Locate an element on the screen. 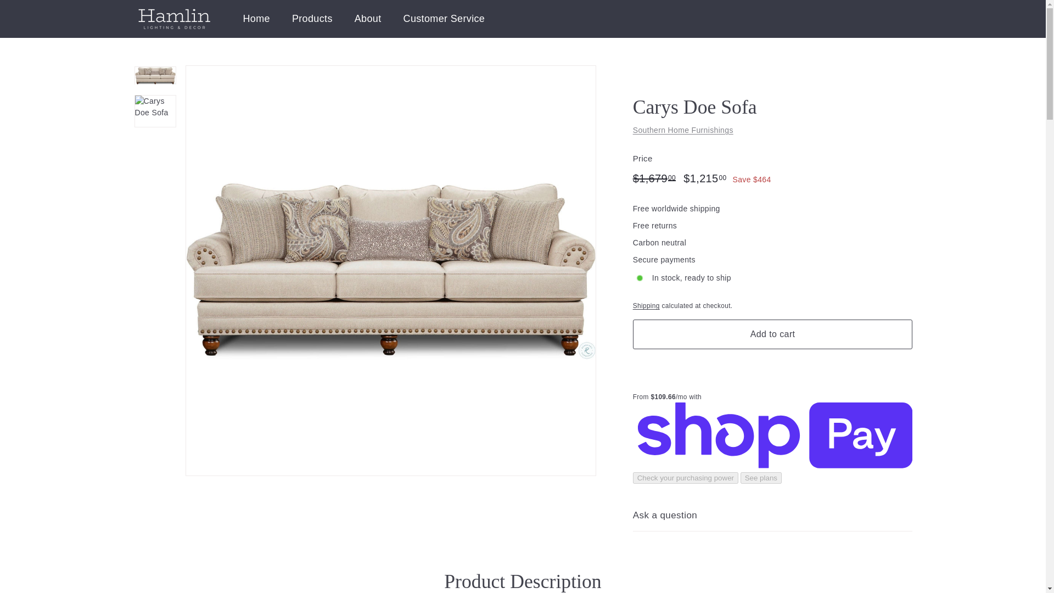  About is located at coordinates (368, 19).